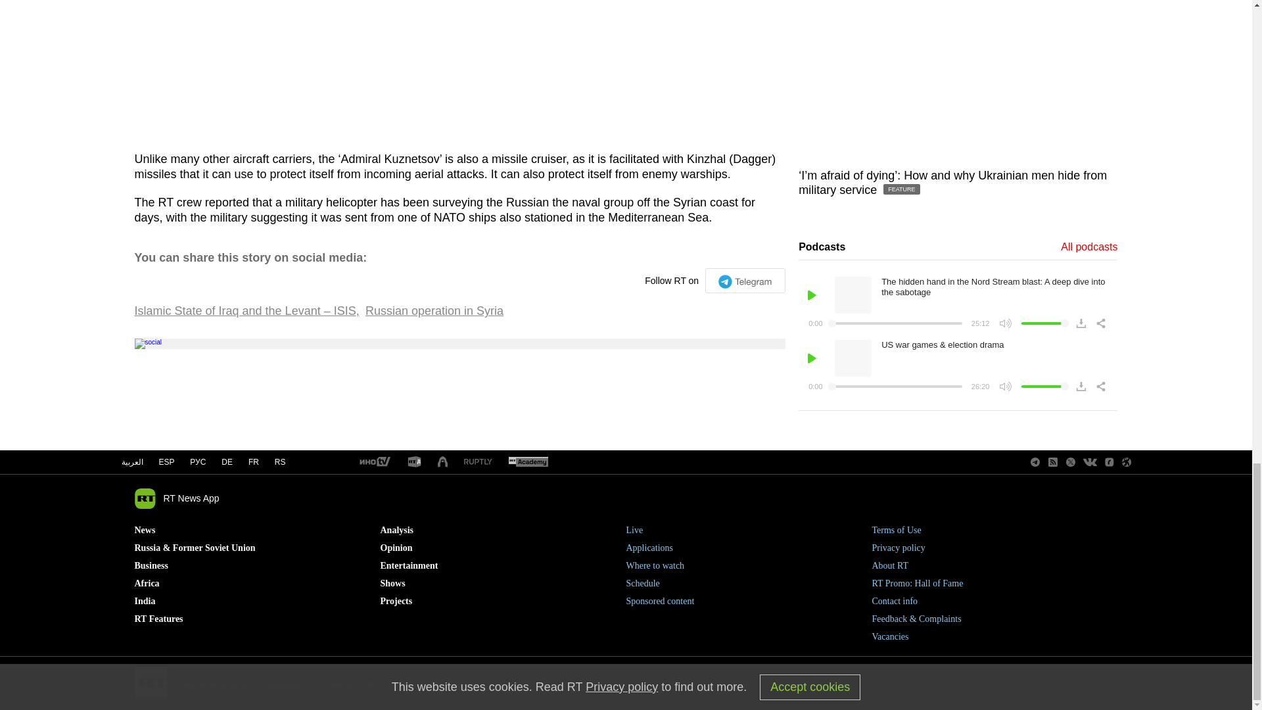 This screenshot has height=710, width=1262. I want to click on RT , so click(478, 461).